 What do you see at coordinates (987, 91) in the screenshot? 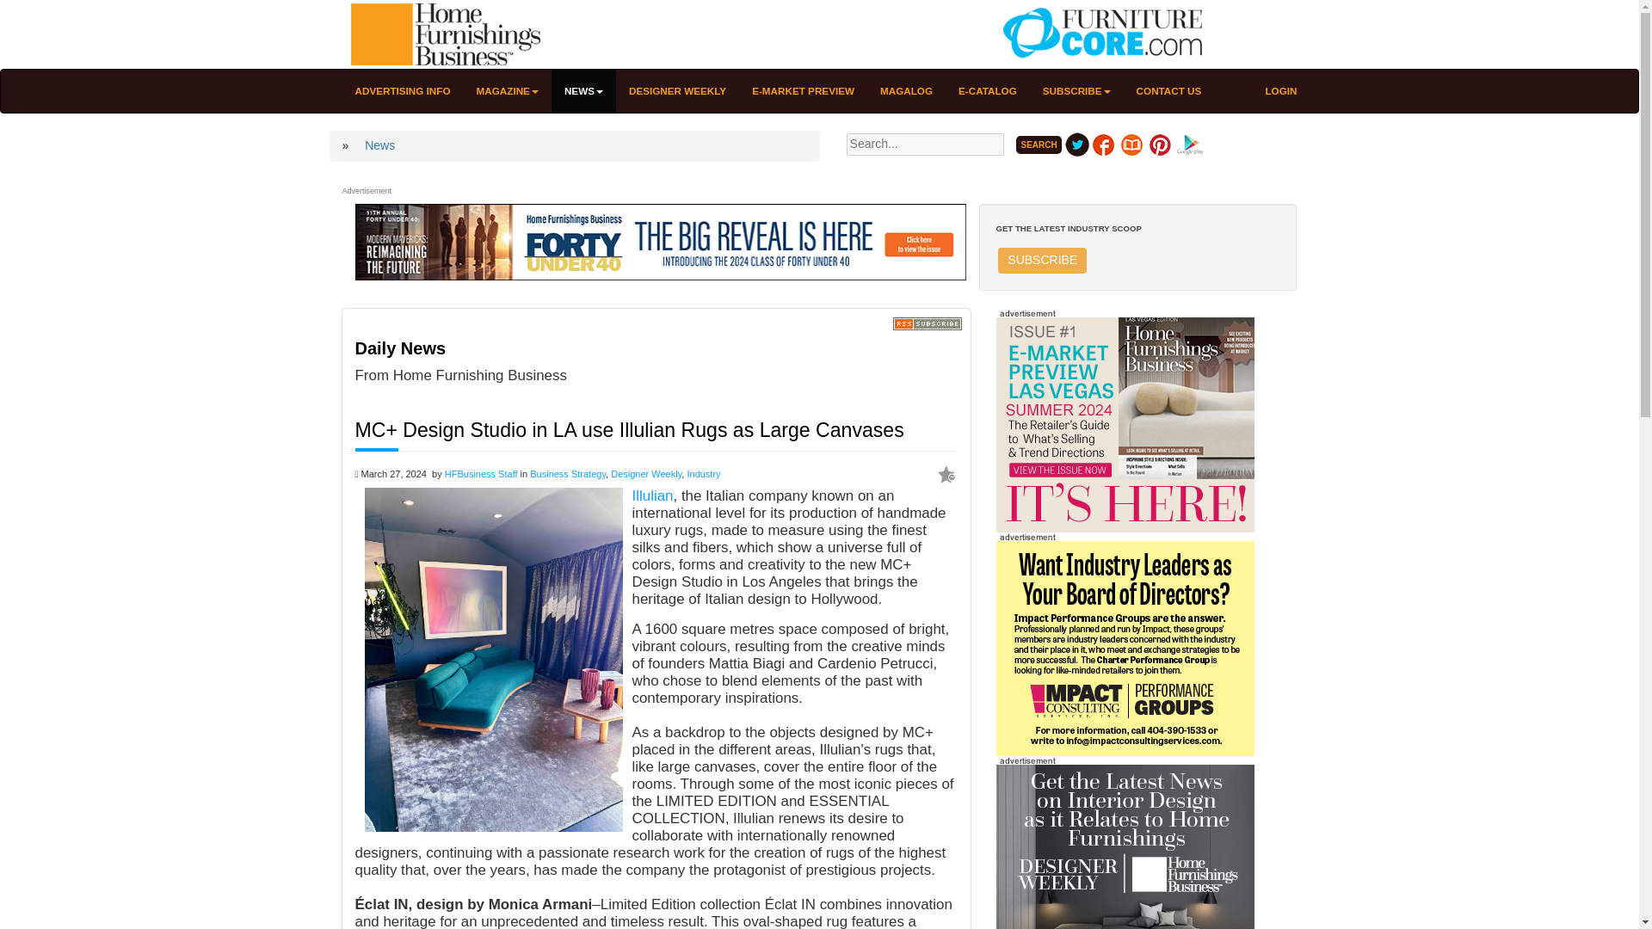
I see `E-CATALOG` at bounding box center [987, 91].